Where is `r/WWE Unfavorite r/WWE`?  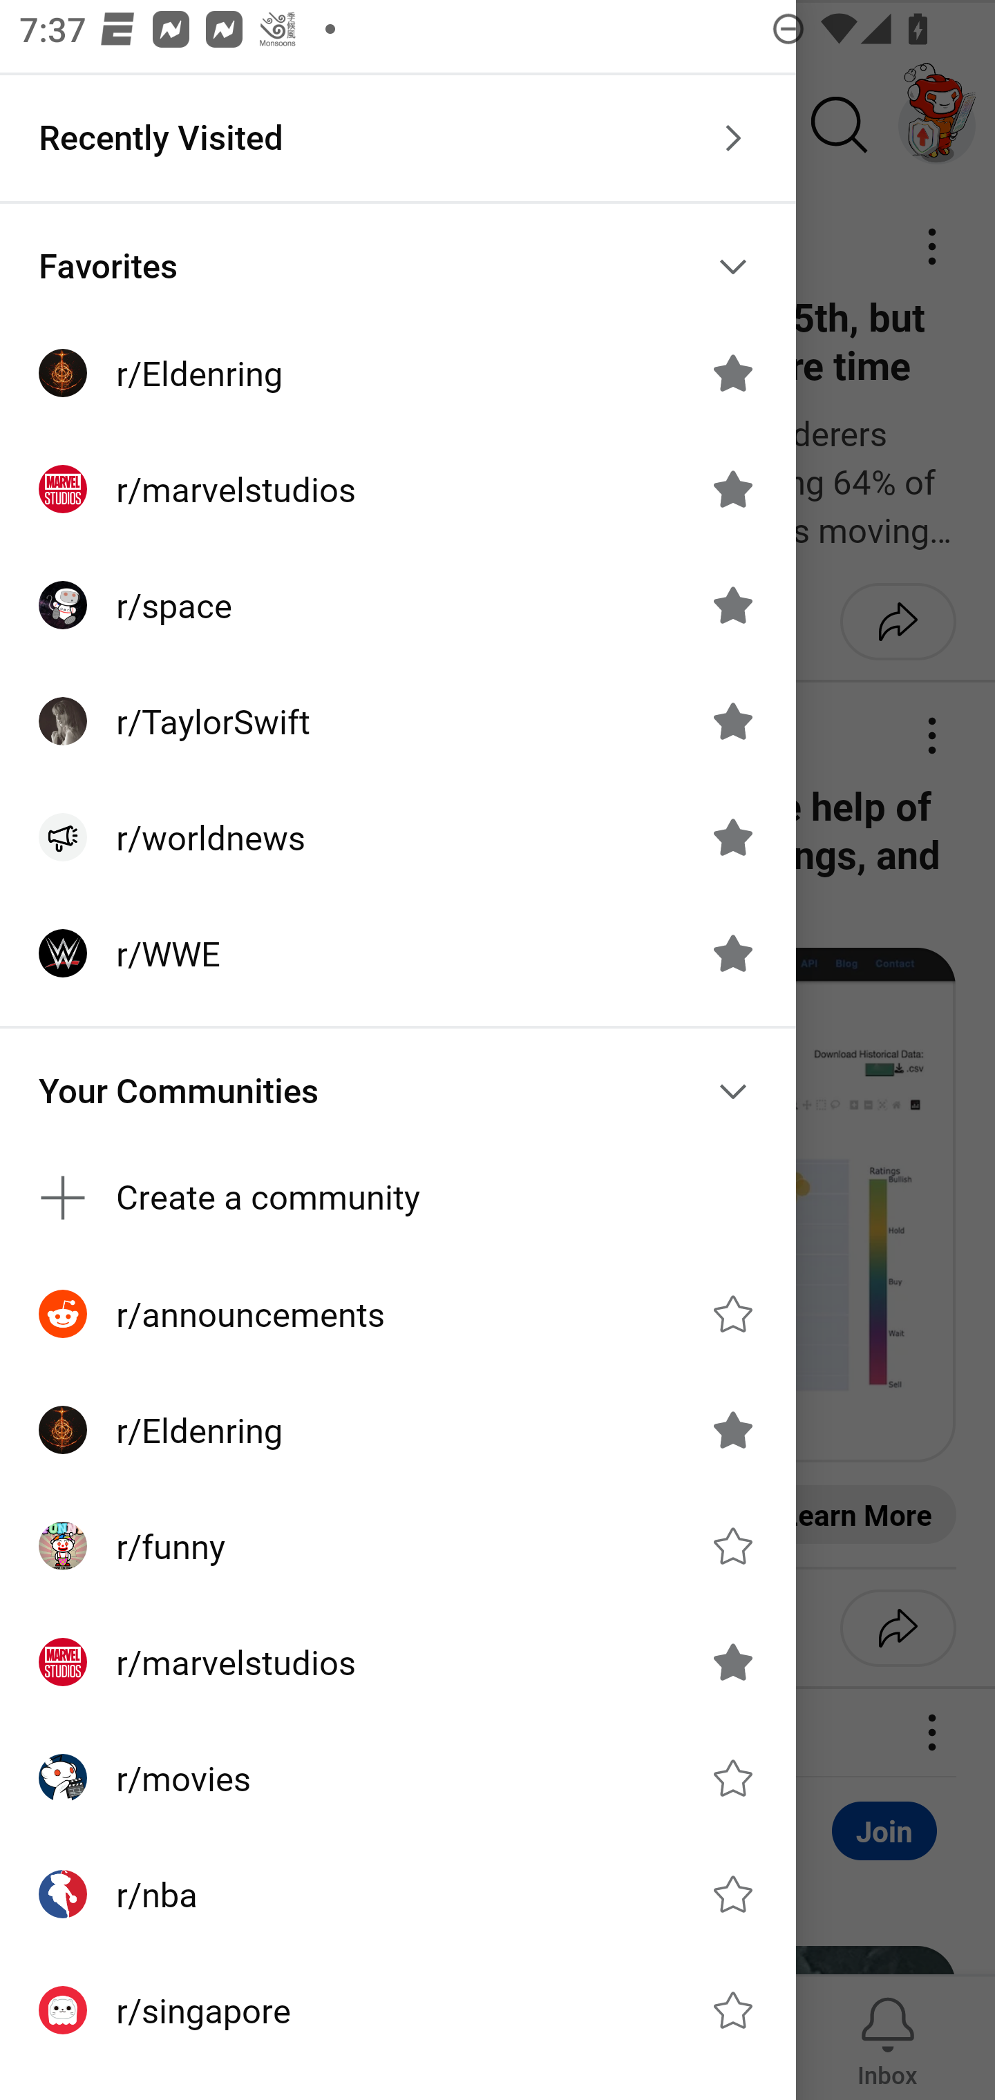
r/WWE Unfavorite r/WWE is located at coordinates (398, 953).